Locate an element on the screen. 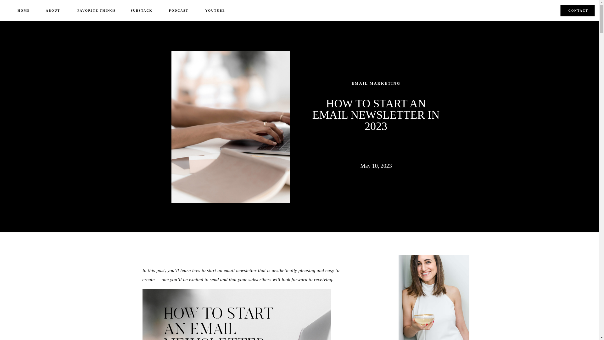 The width and height of the screenshot is (604, 340). ABOUT is located at coordinates (53, 11).